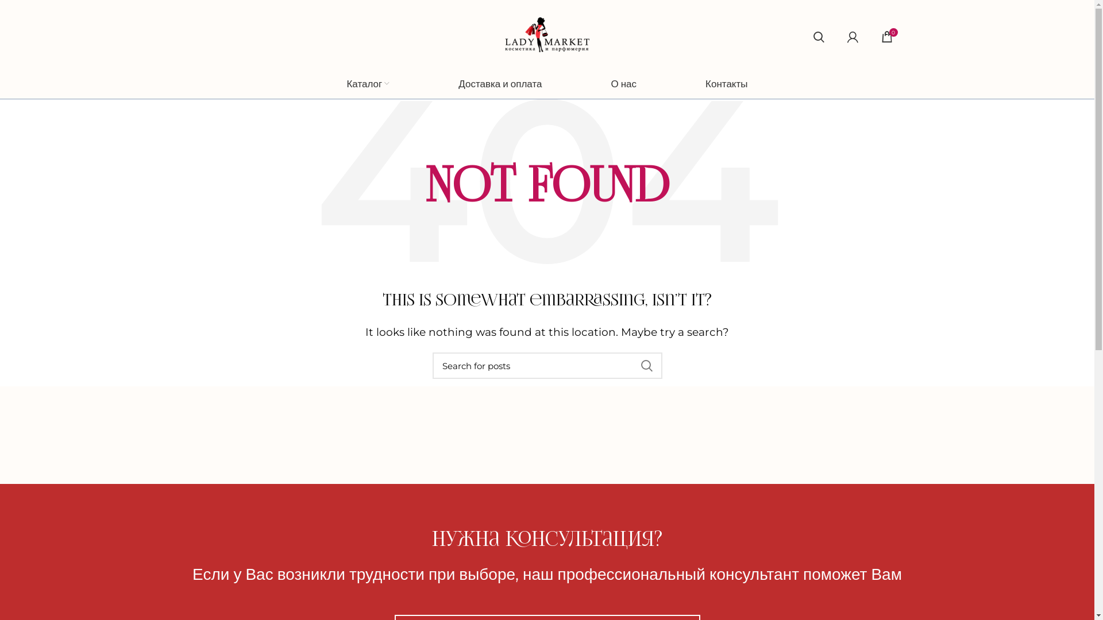 This screenshot has width=1103, height=620. Describe the element at coordinates (808, 34) in the screenshot. I see `Search` at that location.